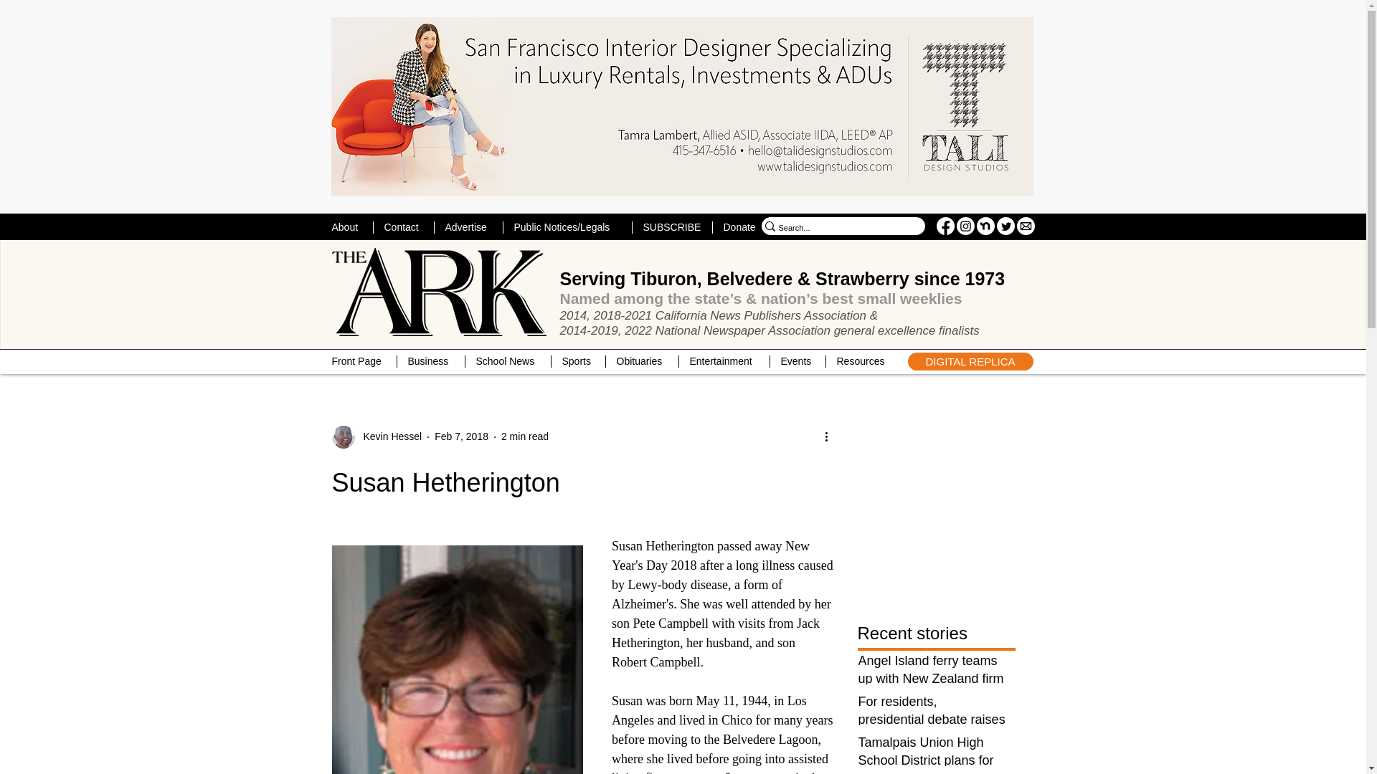  Describe the element at coordinates (468, 227) in the screenshot. I see `Advertise` at that location.